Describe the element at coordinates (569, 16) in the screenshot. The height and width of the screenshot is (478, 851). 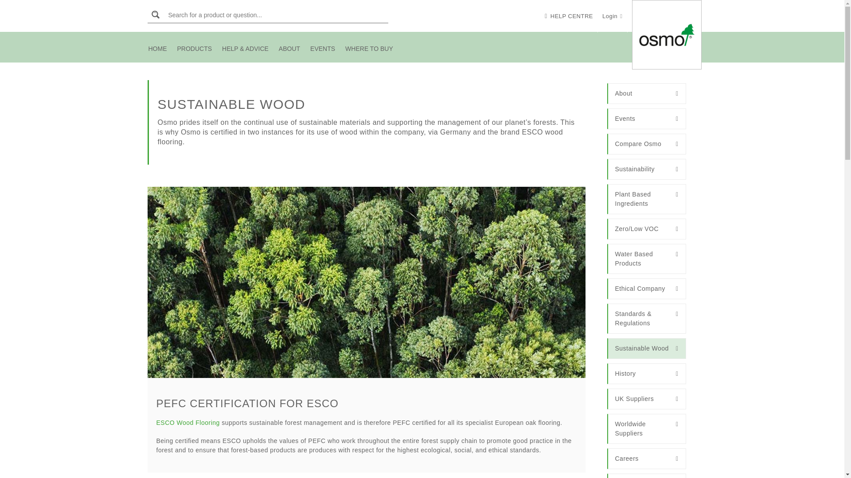
I see `HELP CENTRE` at that location.